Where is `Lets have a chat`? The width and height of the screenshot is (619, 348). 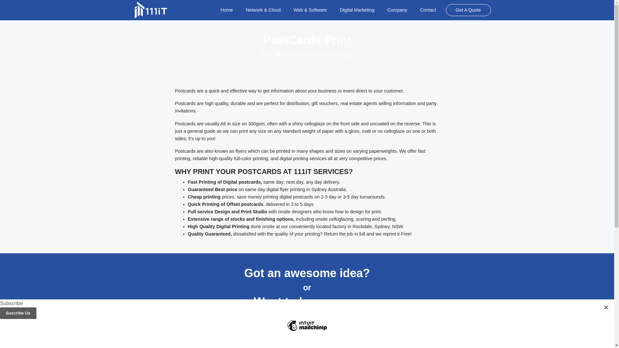
Lets have a chat is located at coordinates (307, 325).